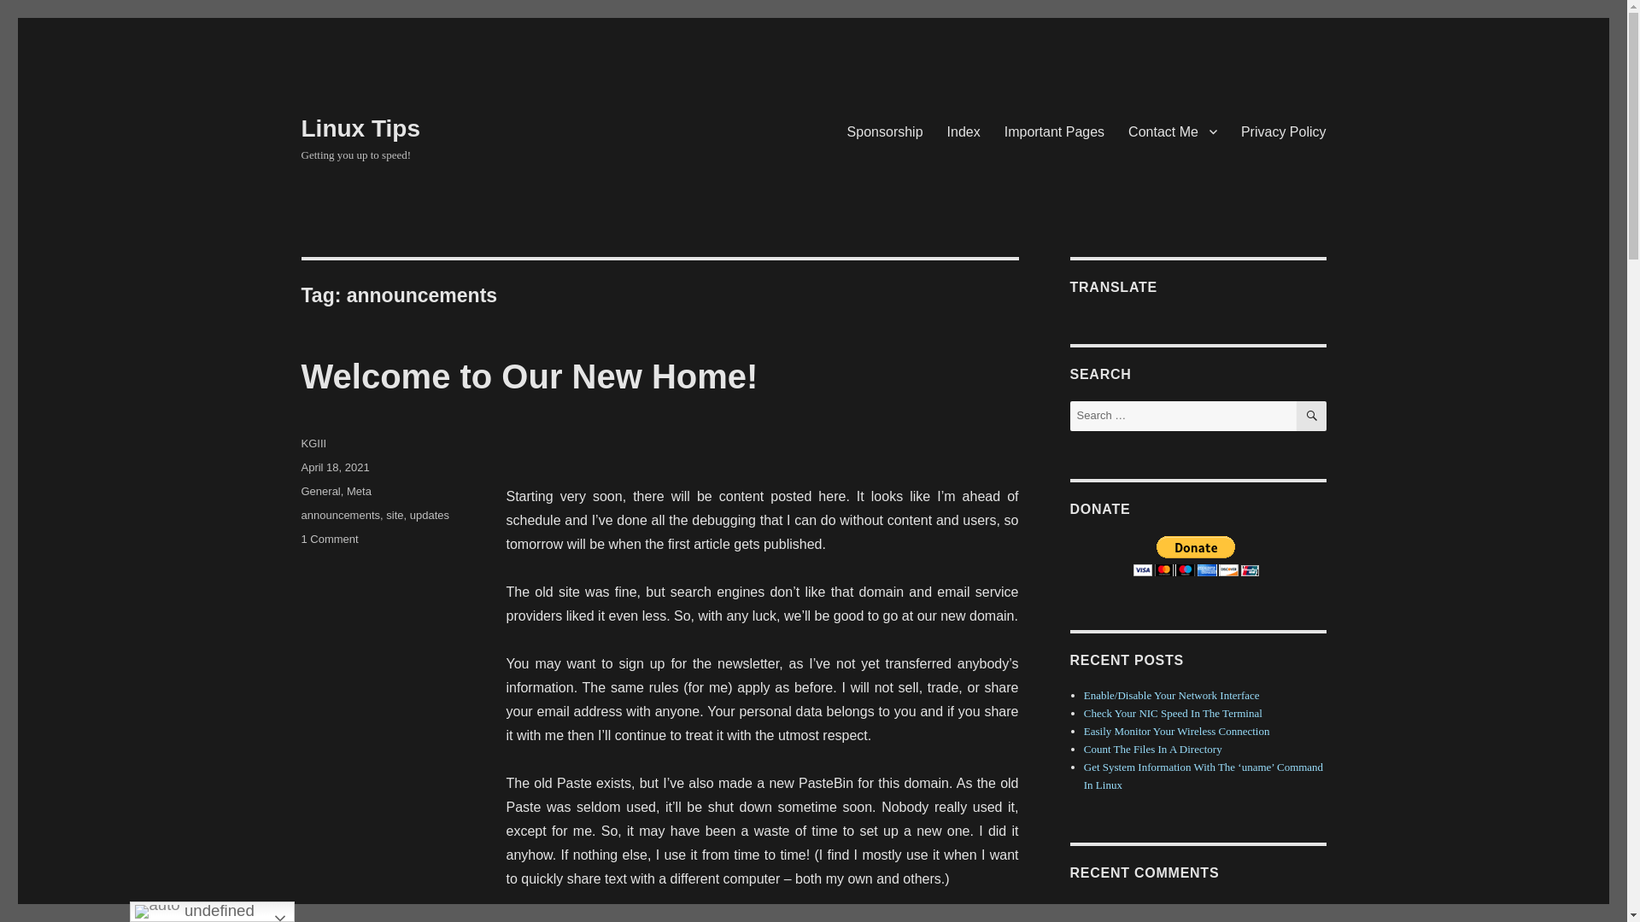 This screenshot has height=922, width=1640. What do you see at coordinates (313, 443) in the screenshot?
I see `KGIII` at bounding box center [313, 443].